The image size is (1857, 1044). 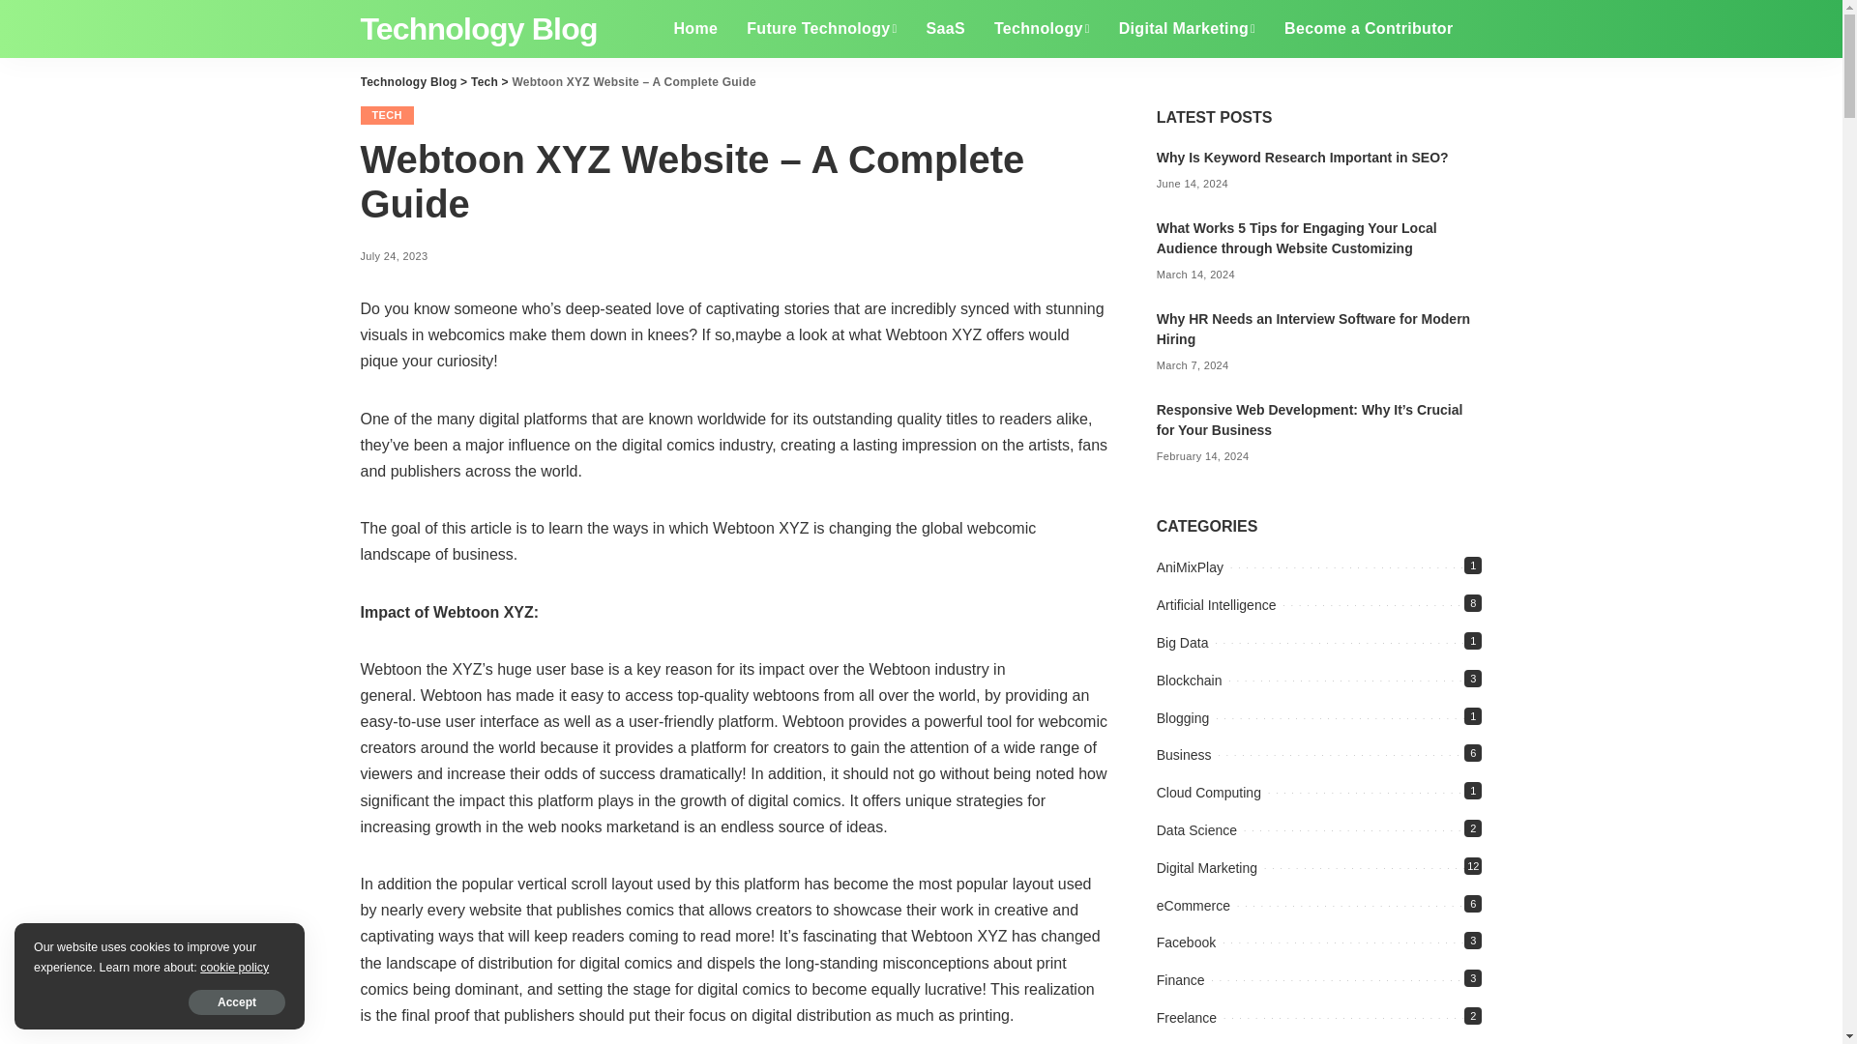 I want to click on Go to Technology Blog., so click(x=408, y=81).